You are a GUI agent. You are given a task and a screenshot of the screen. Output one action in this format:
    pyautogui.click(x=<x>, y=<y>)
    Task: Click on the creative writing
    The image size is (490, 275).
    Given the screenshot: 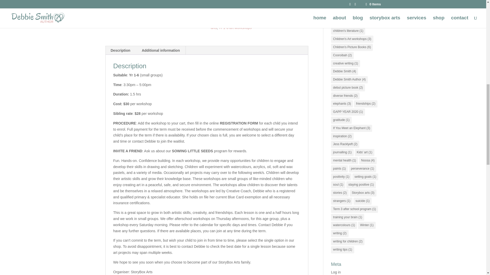 What is the action you would take?
    pyautogui.click(x=285, y=10)
    